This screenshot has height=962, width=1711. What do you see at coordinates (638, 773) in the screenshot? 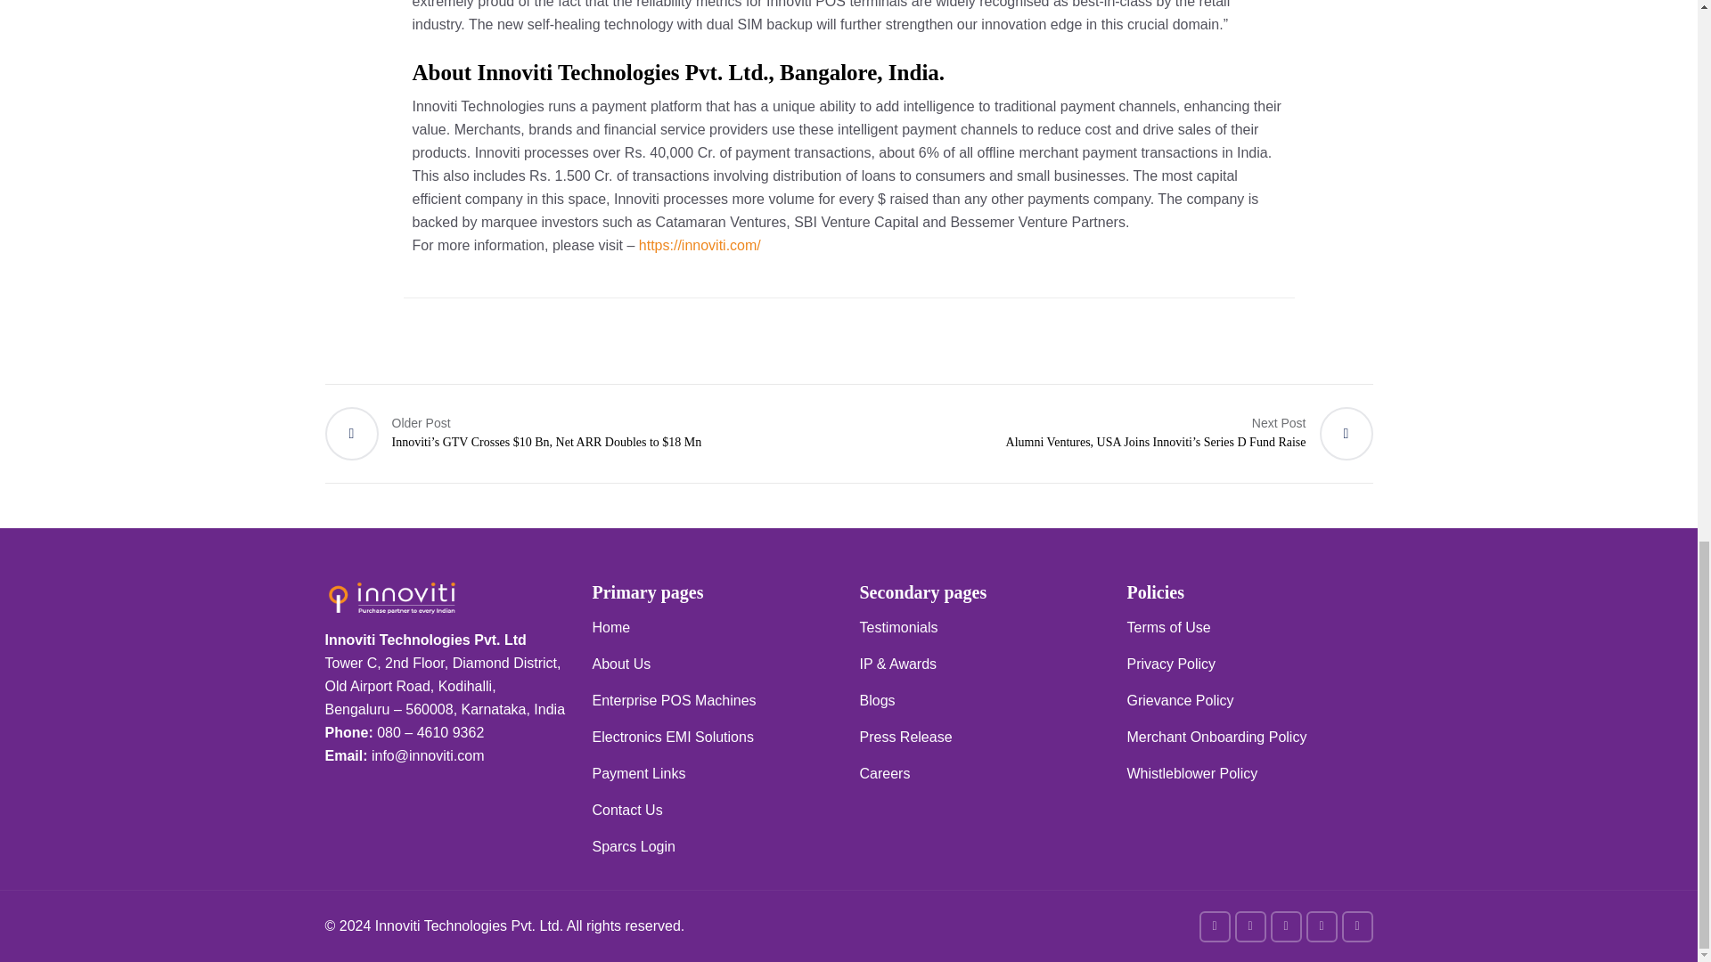
I see `Payment Links` at bounding box center [638, 773].